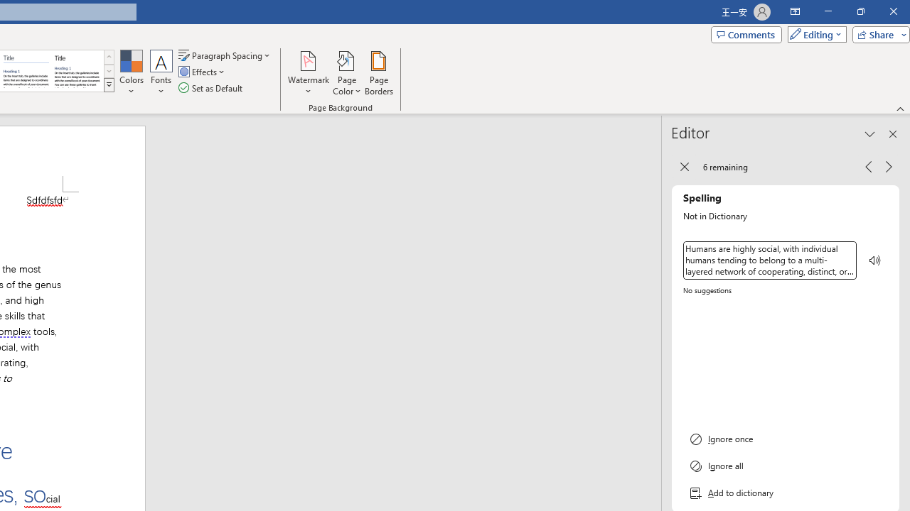 Image resolution: width=910 pixels, height=511 pixels. Describe the element at coordinates (161, 72) in the screenshot. I see `Fonts` at that location.